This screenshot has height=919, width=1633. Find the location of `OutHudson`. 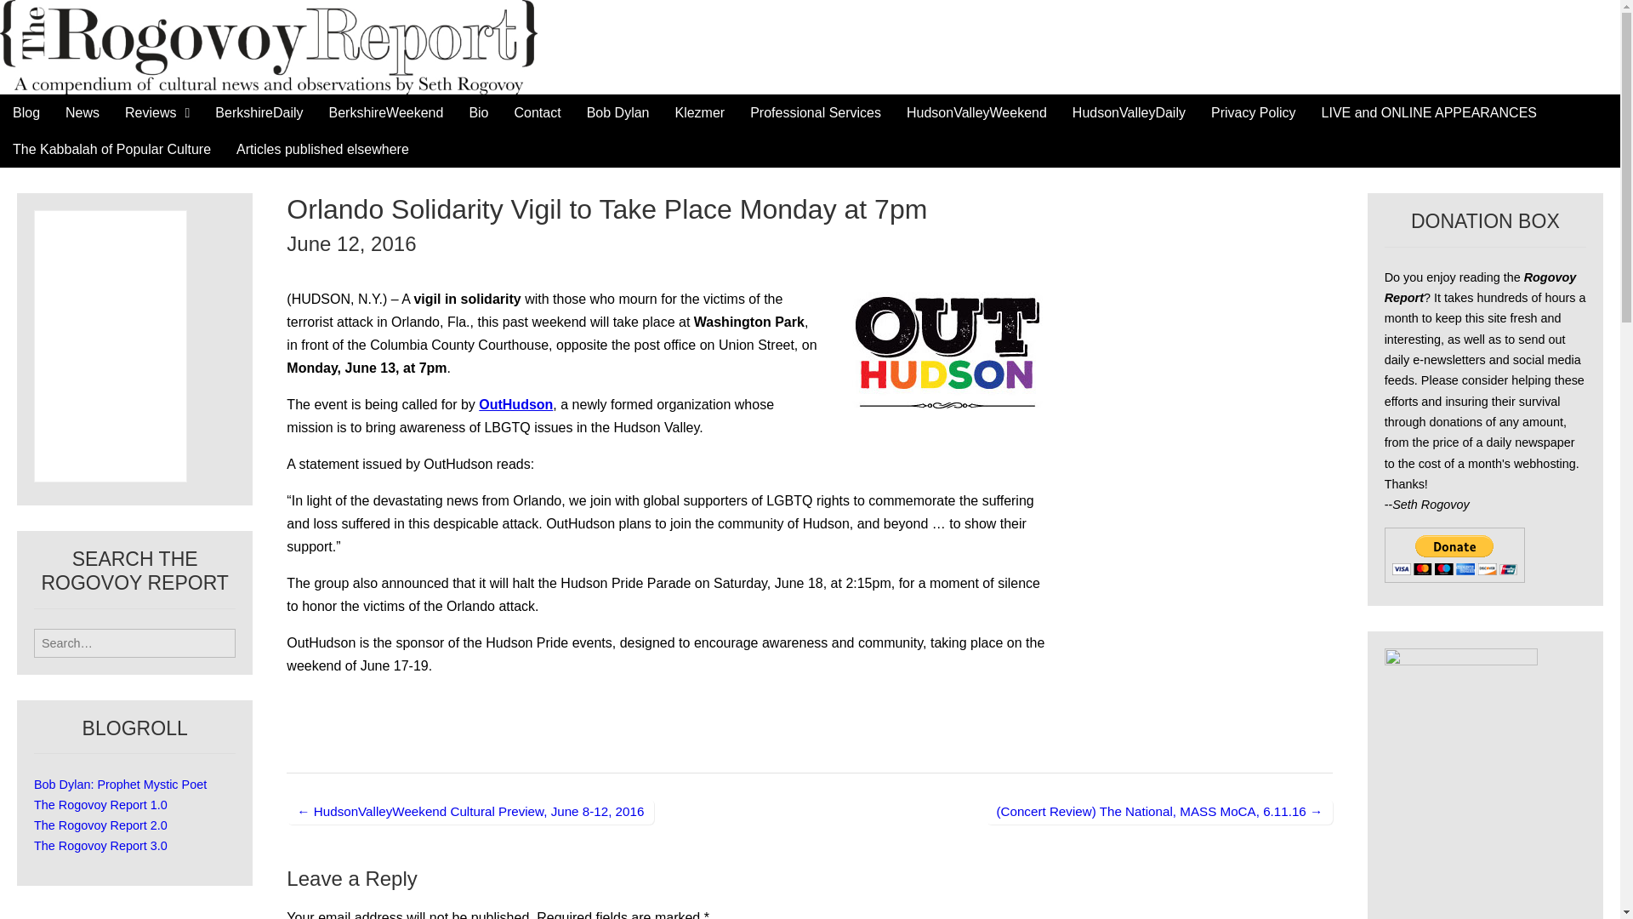

OutHudson is located at coordinates (515, 403).